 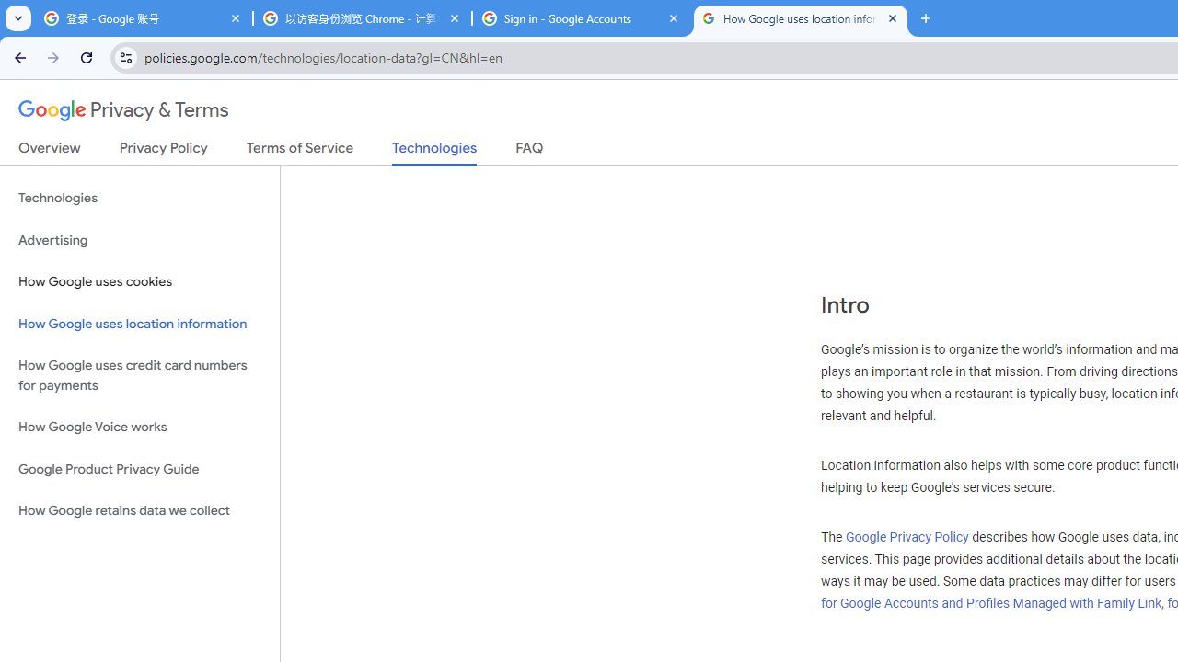 I want to click on Google Privacy Policy, so click(x=907, y=537).